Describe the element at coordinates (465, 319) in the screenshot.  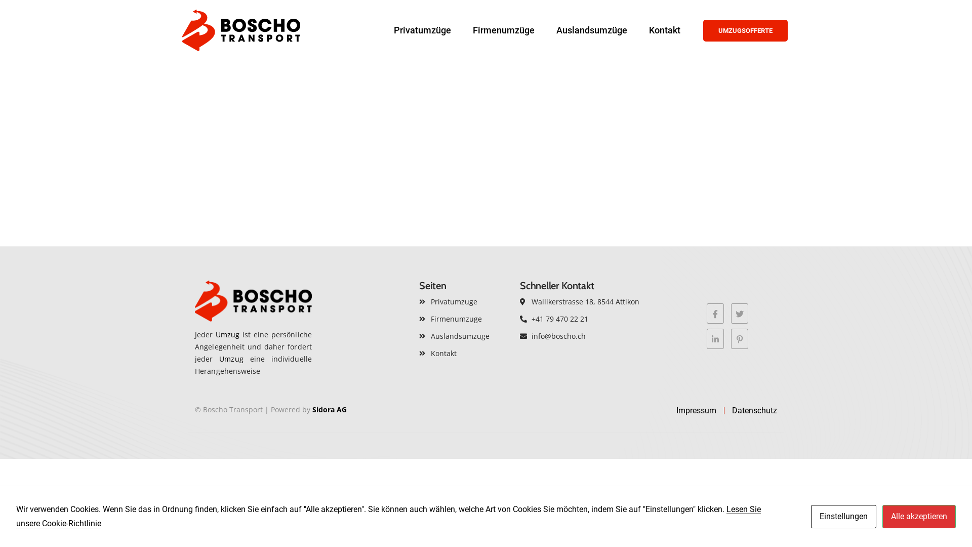
I see `Firmenumzuge` at that location.